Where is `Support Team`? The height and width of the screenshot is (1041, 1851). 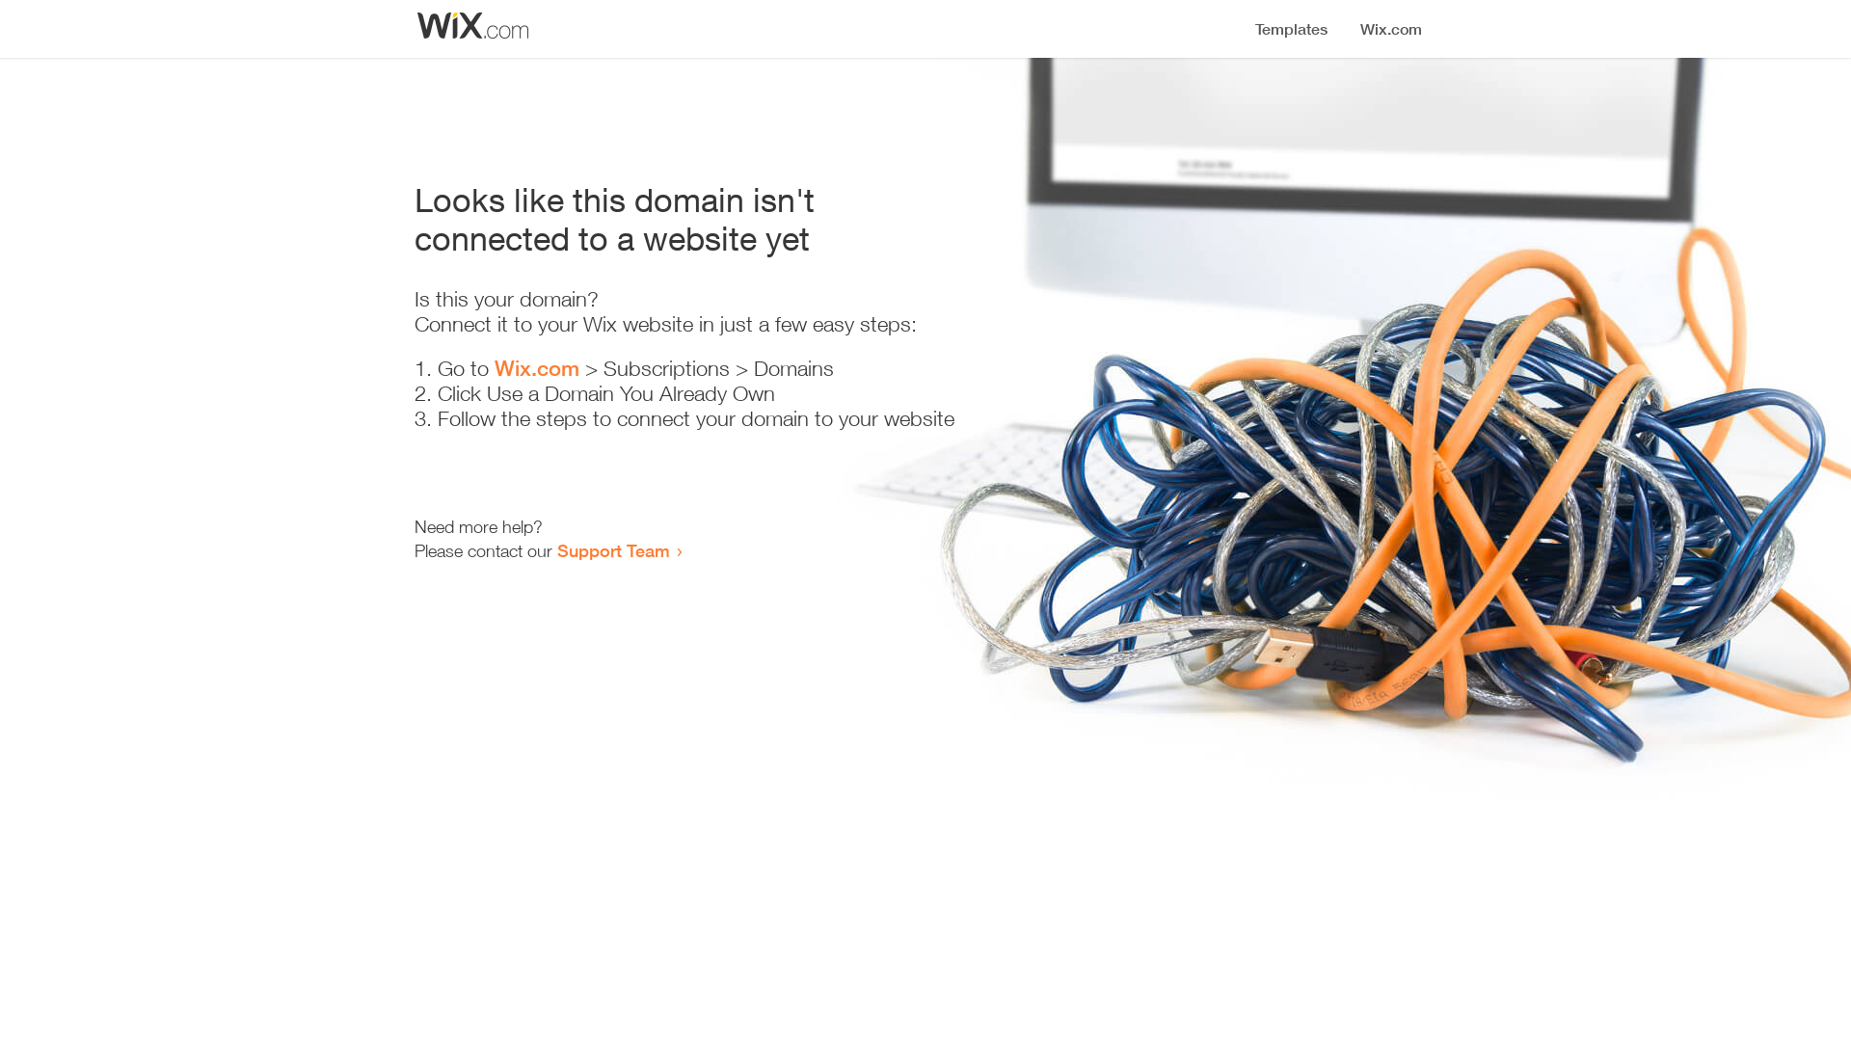
Support Team is located at coordinates (613, 550).